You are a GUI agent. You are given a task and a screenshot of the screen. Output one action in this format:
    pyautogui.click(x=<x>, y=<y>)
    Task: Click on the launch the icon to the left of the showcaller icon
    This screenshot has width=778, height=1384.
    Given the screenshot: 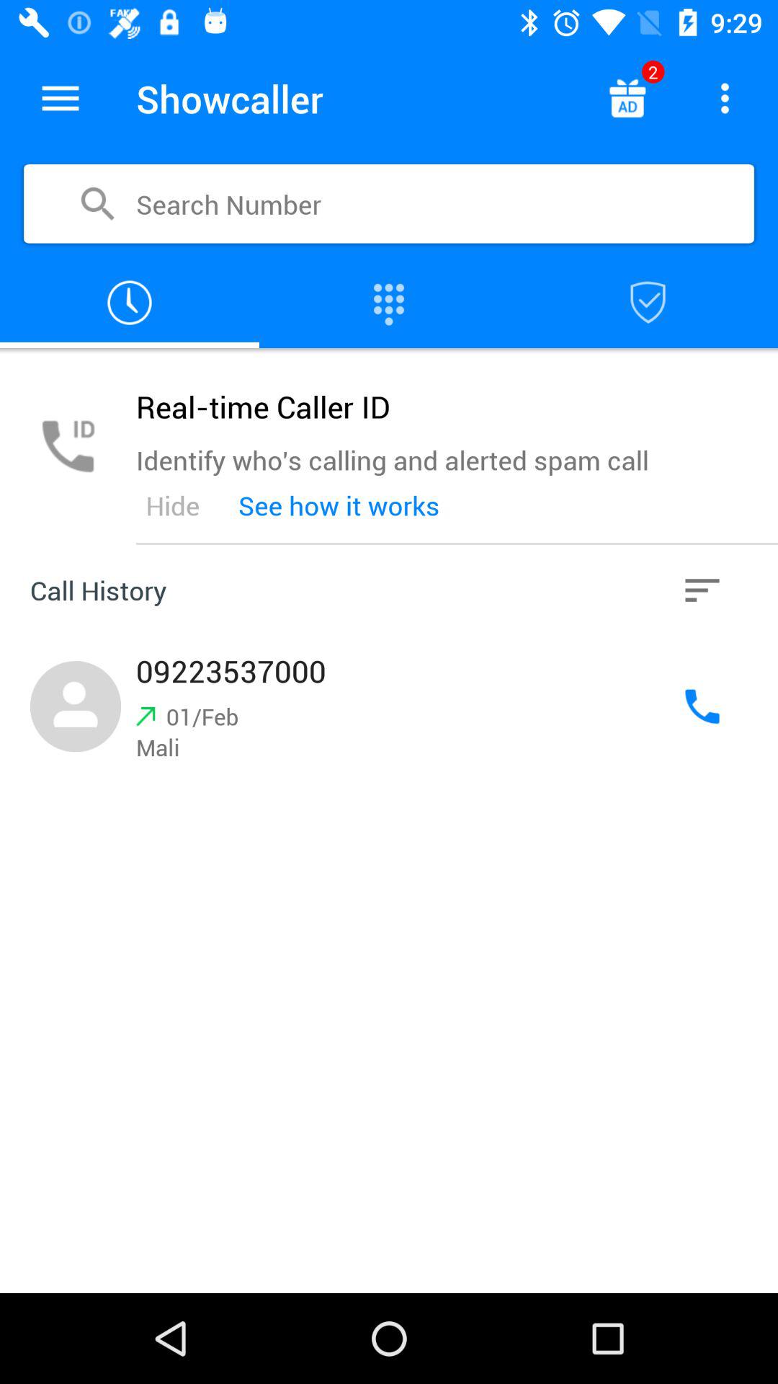 What is the action you would take?
    pyautogui.click(x=61, y=98)
    